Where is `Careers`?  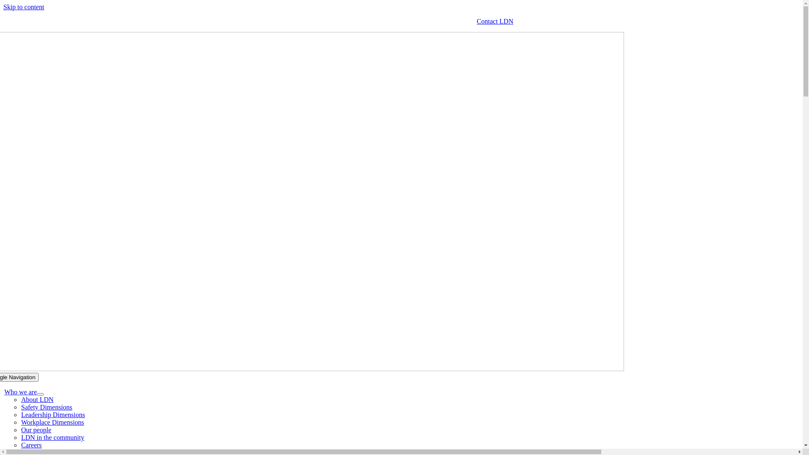 Careers is located at coordinates (31, 445).